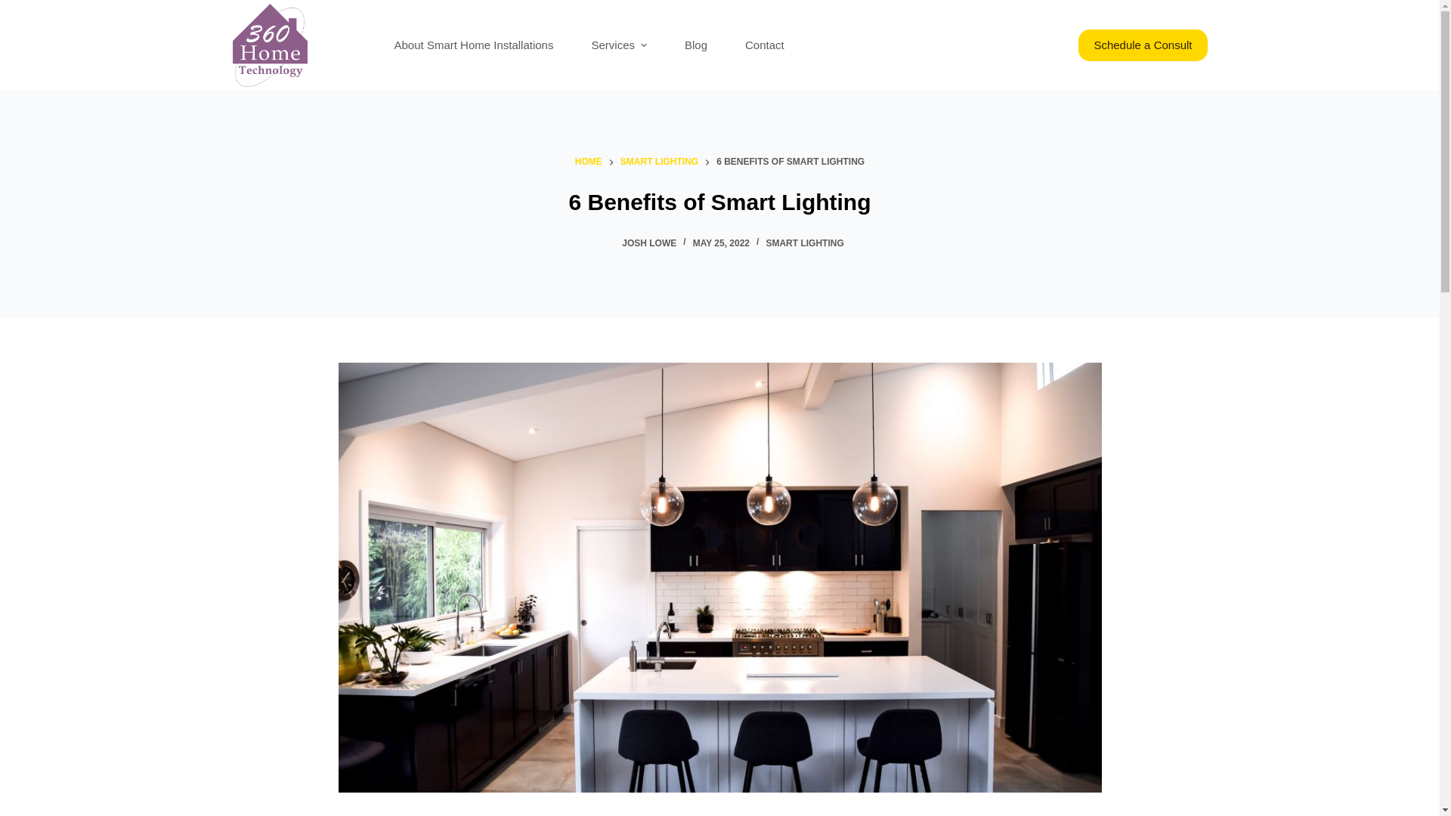 The image size is (1451, 816). Describe the element at coordinates (659, 162) in the screenshot. I see `SMART LIGHTING` at that location.